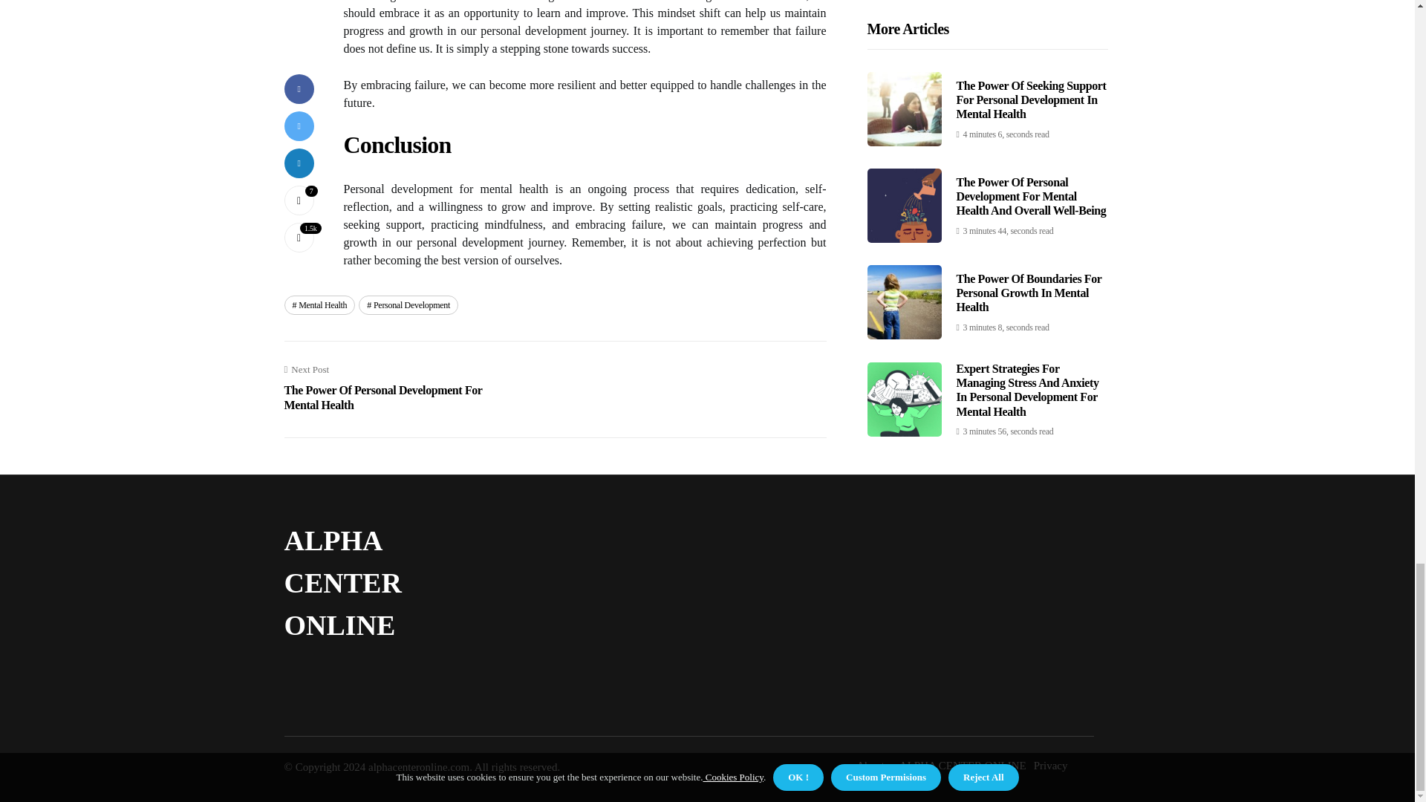 The width and height of the screenshot is (1426, 802). What do you see at coordinates (408, 305) in the screenshot?
I see `Personal Development` at bounding box center [408, 305].